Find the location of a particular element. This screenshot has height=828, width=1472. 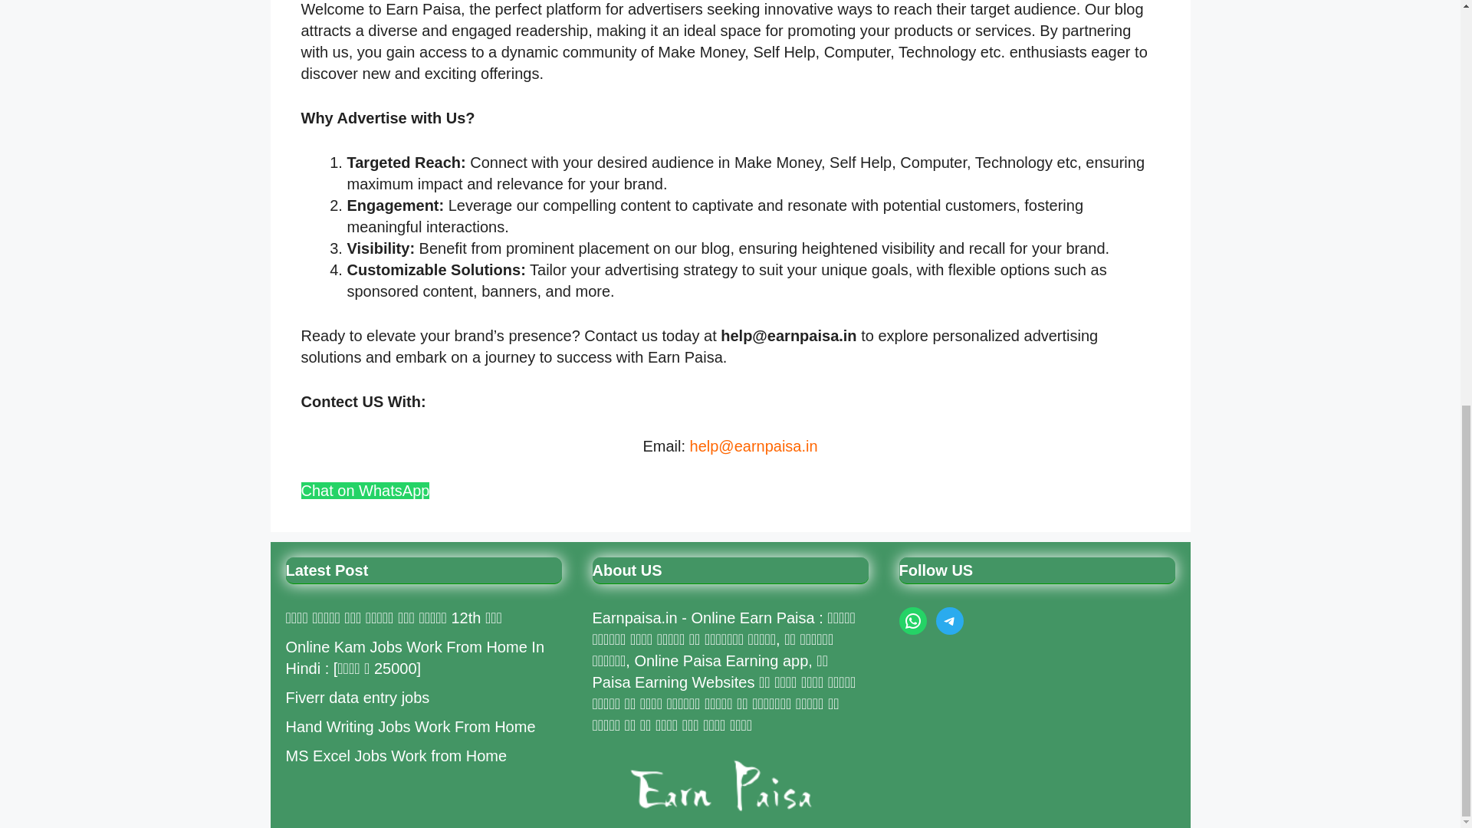

WhatsApp is located at coordinates (912, 621).